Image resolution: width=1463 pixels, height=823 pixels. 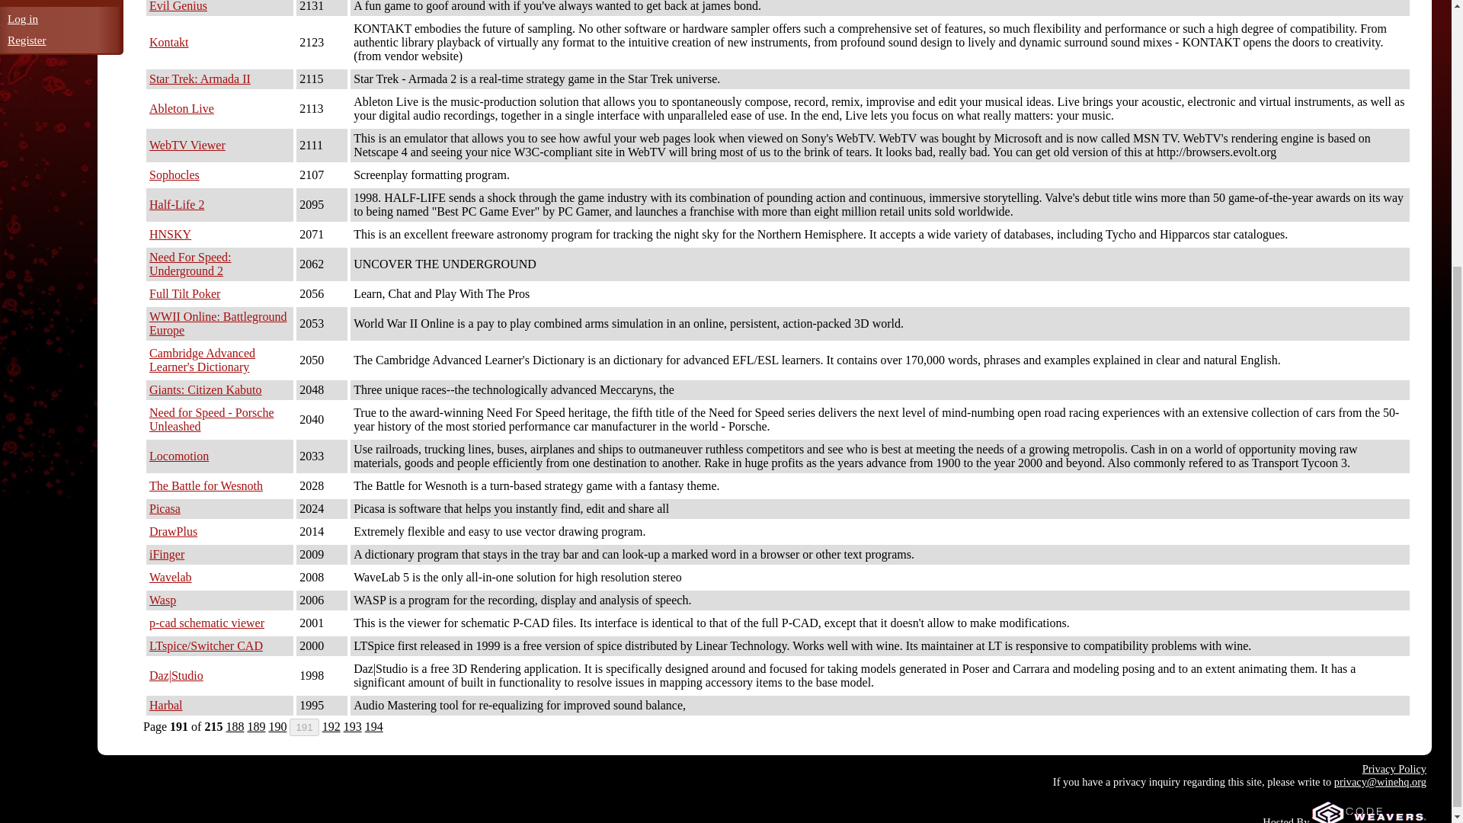 I want to click on Ableton Live, so click(x=181, y=108).